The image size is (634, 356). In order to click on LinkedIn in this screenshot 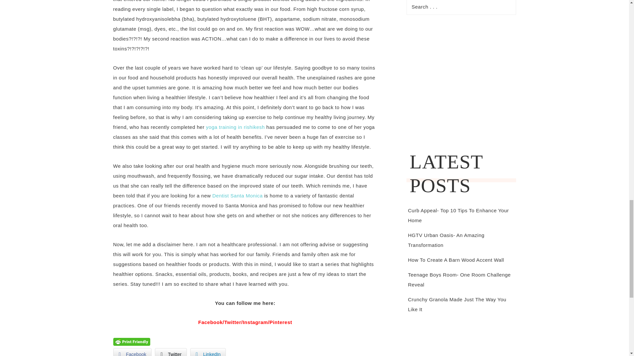, I will do `click(208, 352)`.